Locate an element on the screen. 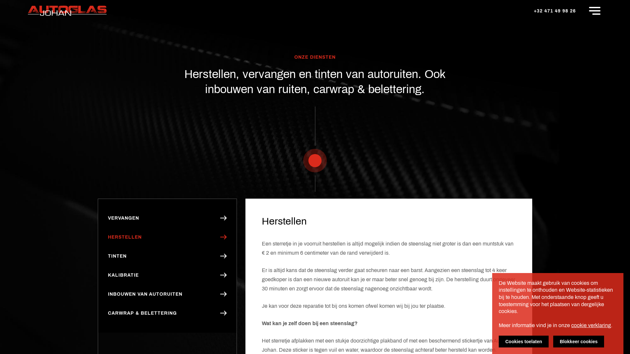 This screenshot has height=354, width=630. TINTEN is located at coordinates (167, 256).